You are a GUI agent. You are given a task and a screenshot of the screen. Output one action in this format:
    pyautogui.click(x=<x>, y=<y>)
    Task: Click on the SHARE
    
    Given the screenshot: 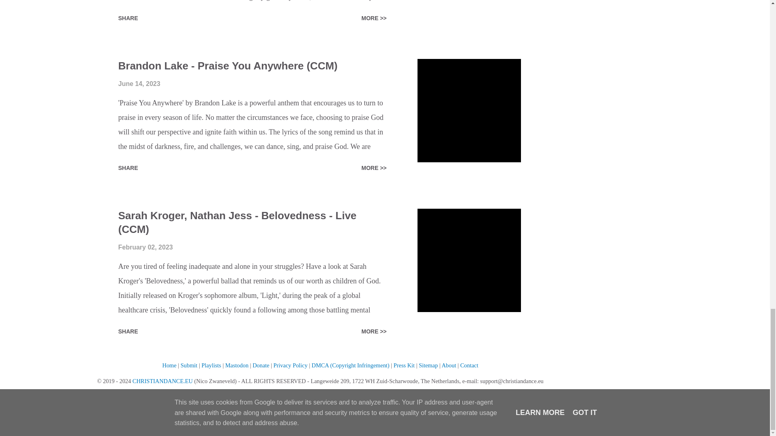 What is the action you would take?
    pyautogui.click(x=128, y=168)
    